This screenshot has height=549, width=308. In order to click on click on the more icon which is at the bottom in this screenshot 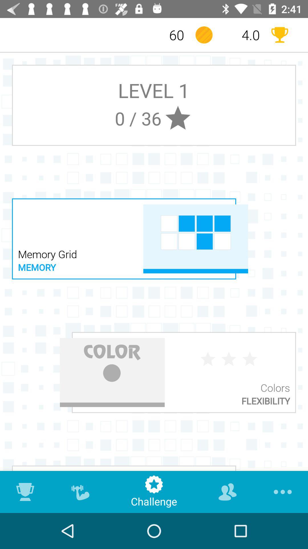, I will do `click(282, 492)`.